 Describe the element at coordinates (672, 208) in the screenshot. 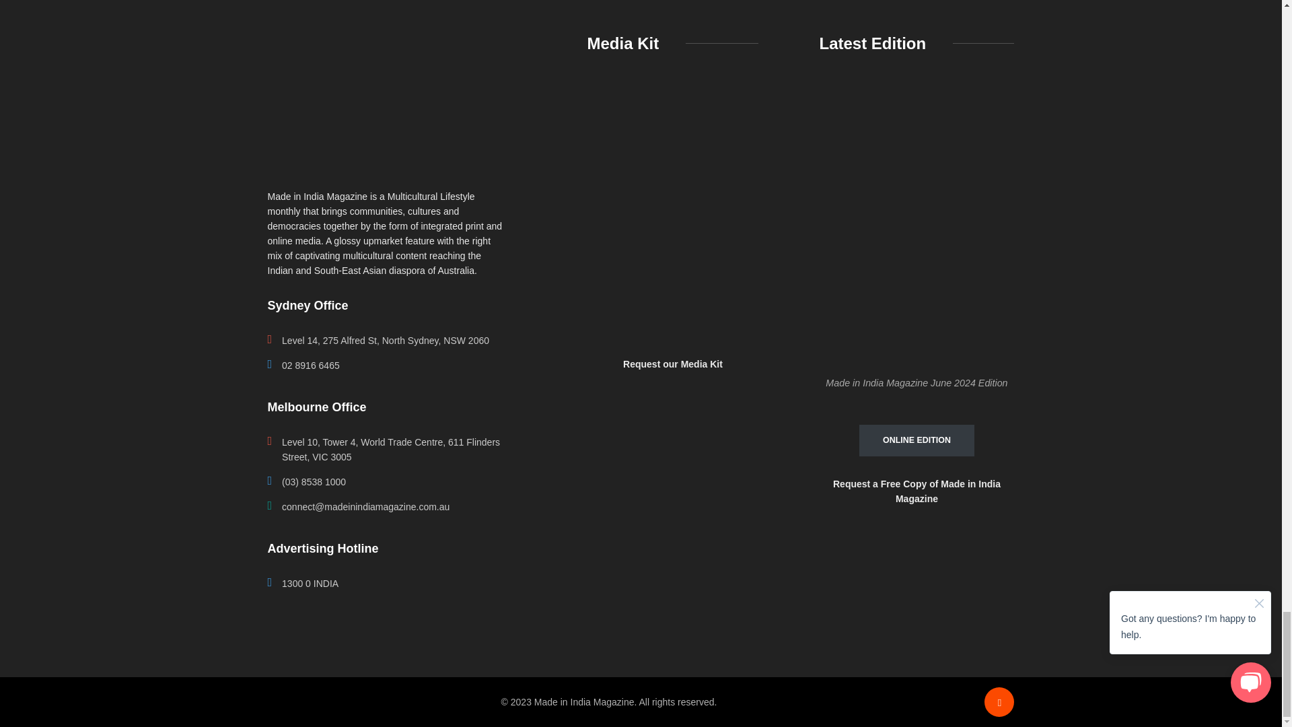

I see `Media Kit` at that location.